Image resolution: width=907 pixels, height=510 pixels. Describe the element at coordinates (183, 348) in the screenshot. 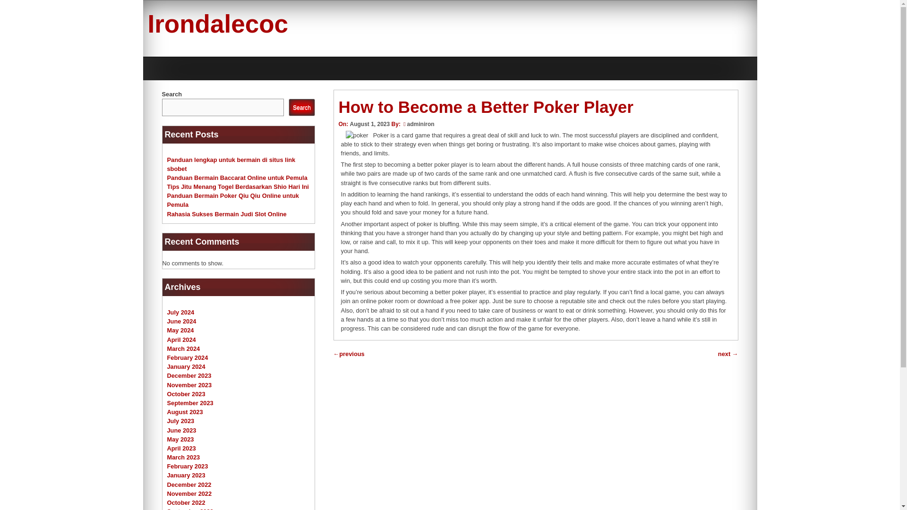

I see `March 2024` at that location.